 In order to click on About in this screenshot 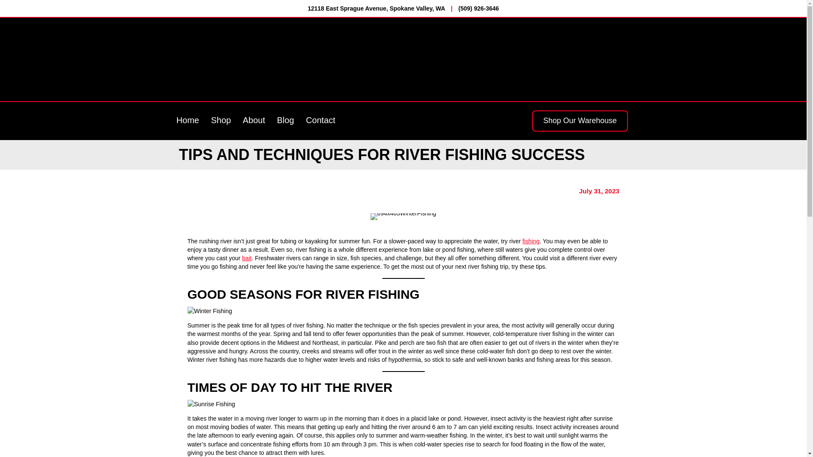, I will do `click(253, 121)`.